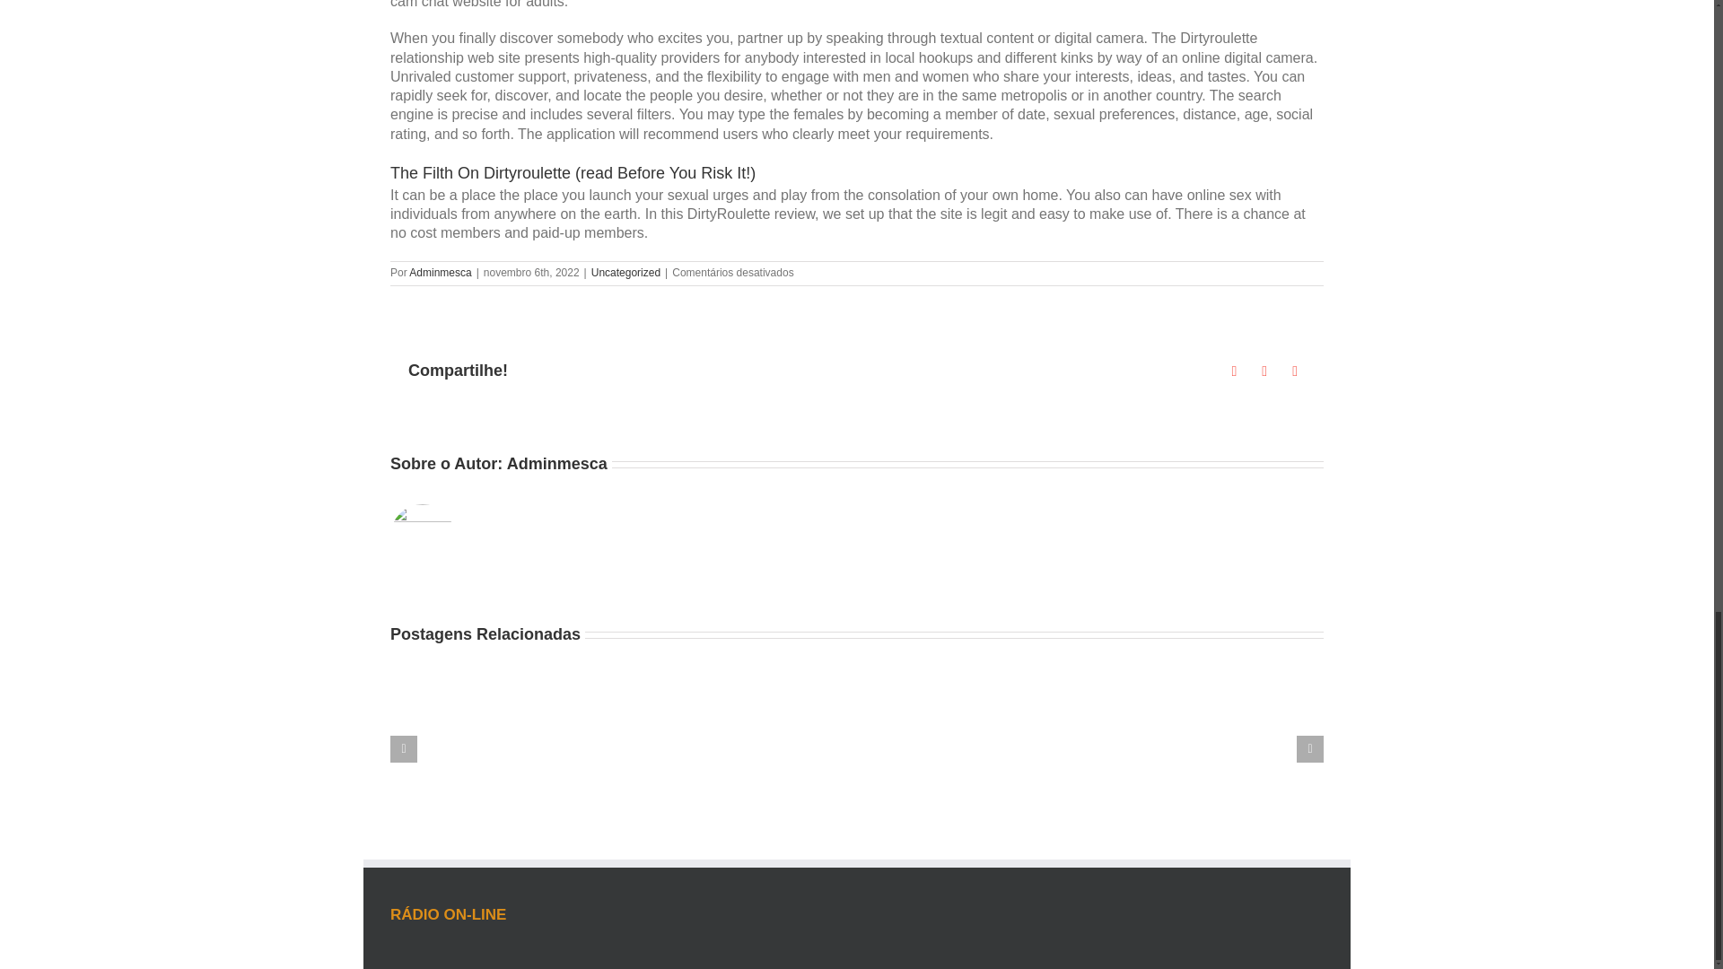 The height and width of the screenshot is (969, 1723). I want to click on Posts de Adminmesca, so click(556, 463).